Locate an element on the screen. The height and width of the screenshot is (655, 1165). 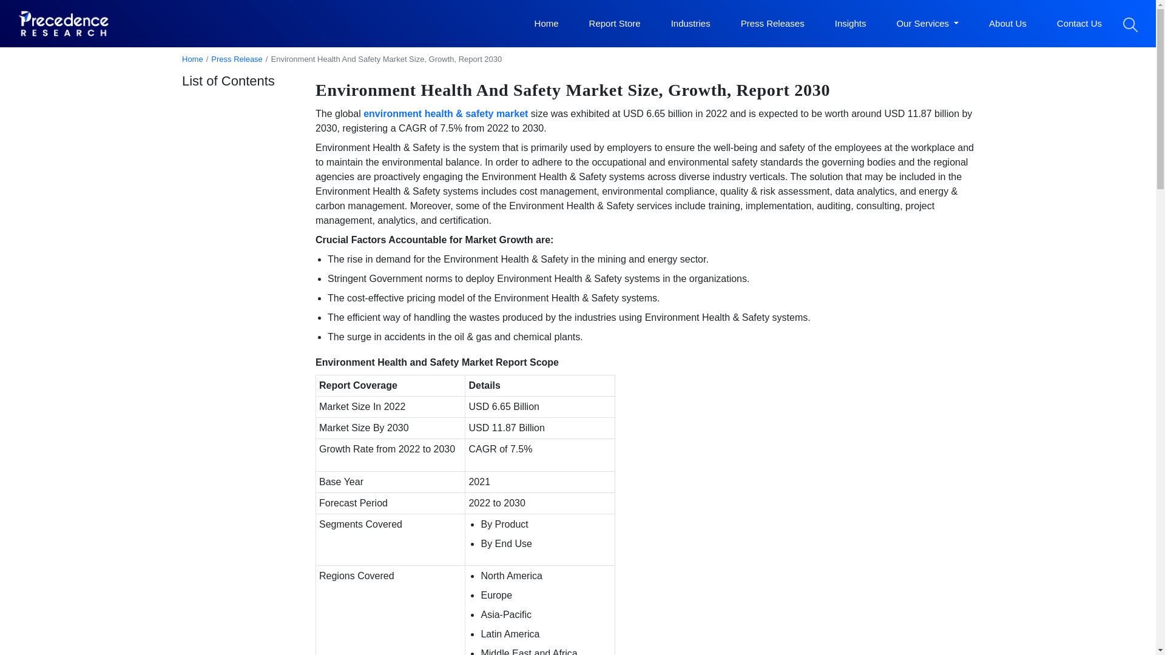
Our Services is located at coordinates (927, 24).